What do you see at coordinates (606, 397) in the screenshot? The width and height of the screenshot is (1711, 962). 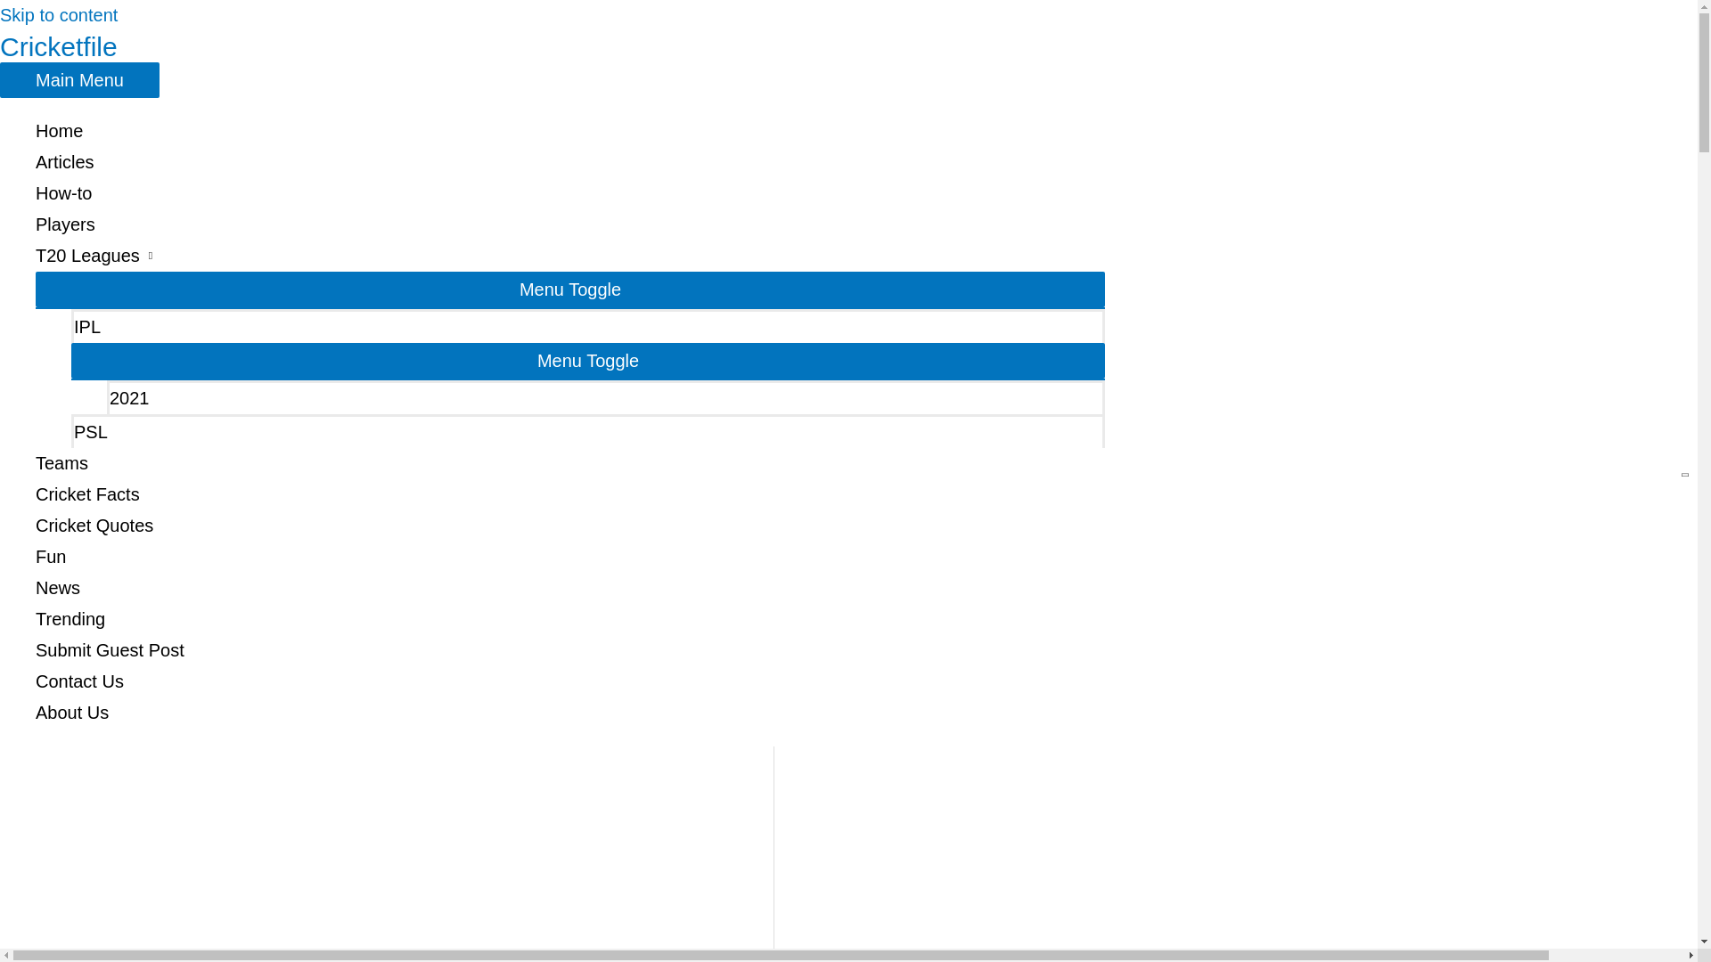 I see `2021` at bounding box center [606, 397].